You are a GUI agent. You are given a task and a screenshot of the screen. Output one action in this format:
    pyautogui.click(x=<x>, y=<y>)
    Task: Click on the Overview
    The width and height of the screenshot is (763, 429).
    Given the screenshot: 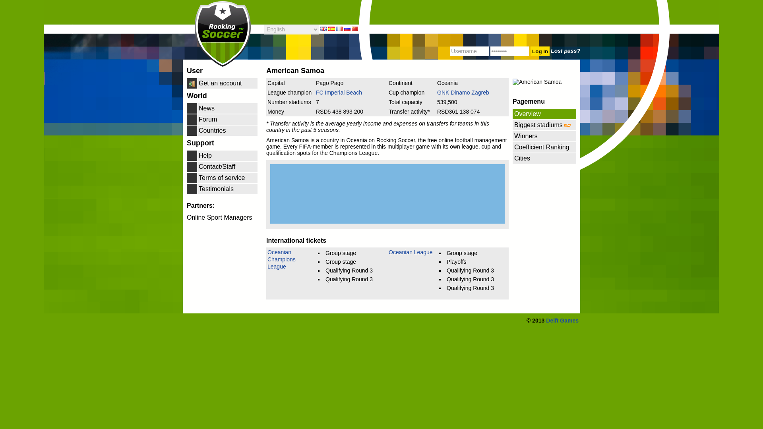 What is the action you would take?
    pyautogui.click(x=544, y=114)
    